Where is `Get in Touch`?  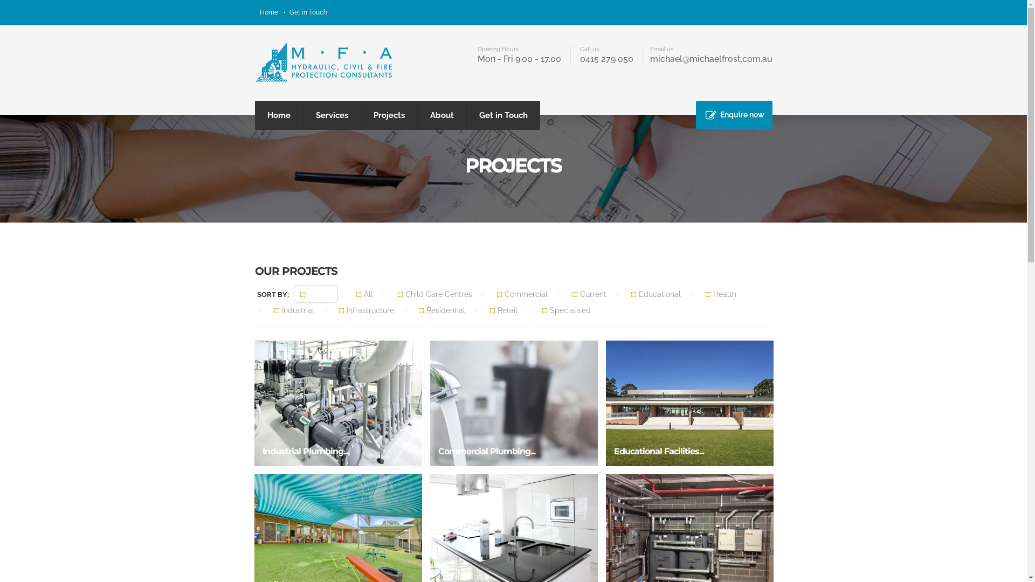 Get in Touch is located at coordinates (308, 12).